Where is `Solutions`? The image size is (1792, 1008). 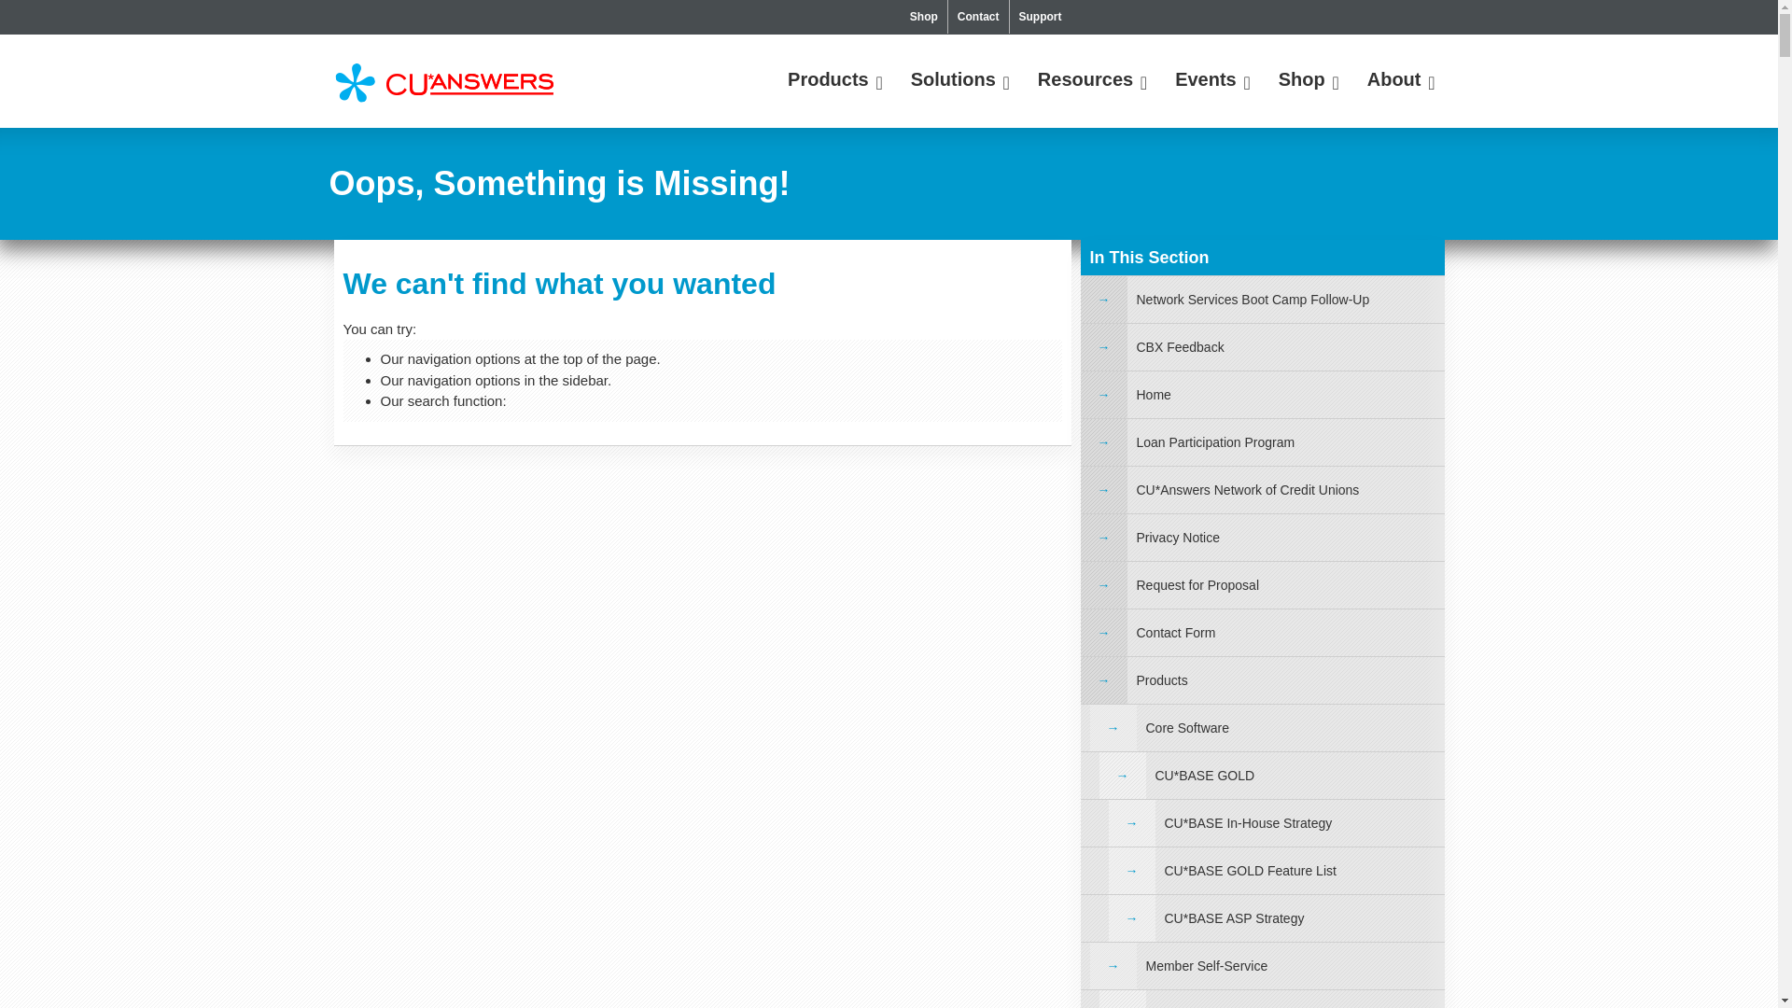
Solutions is located at coordinates (956, 79).